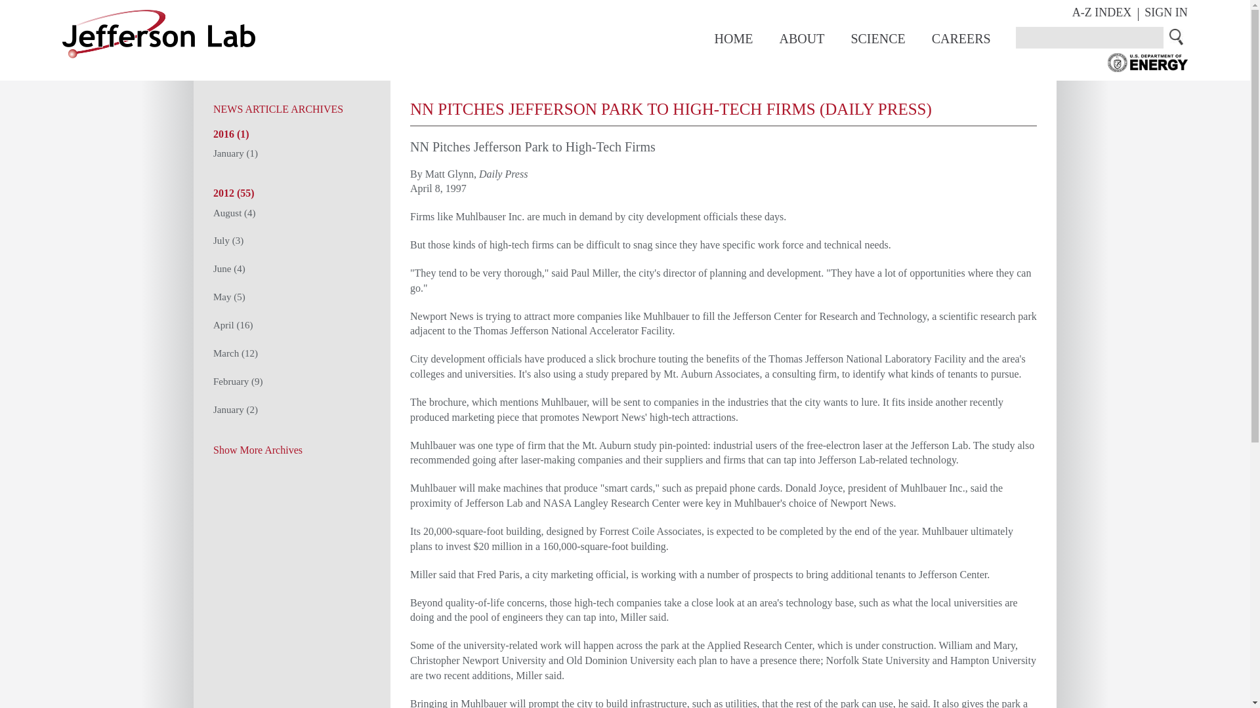 Image resolution: width=1260 pixels, height=708 pixels. I want to click on ABOUT, so click(801, 38).